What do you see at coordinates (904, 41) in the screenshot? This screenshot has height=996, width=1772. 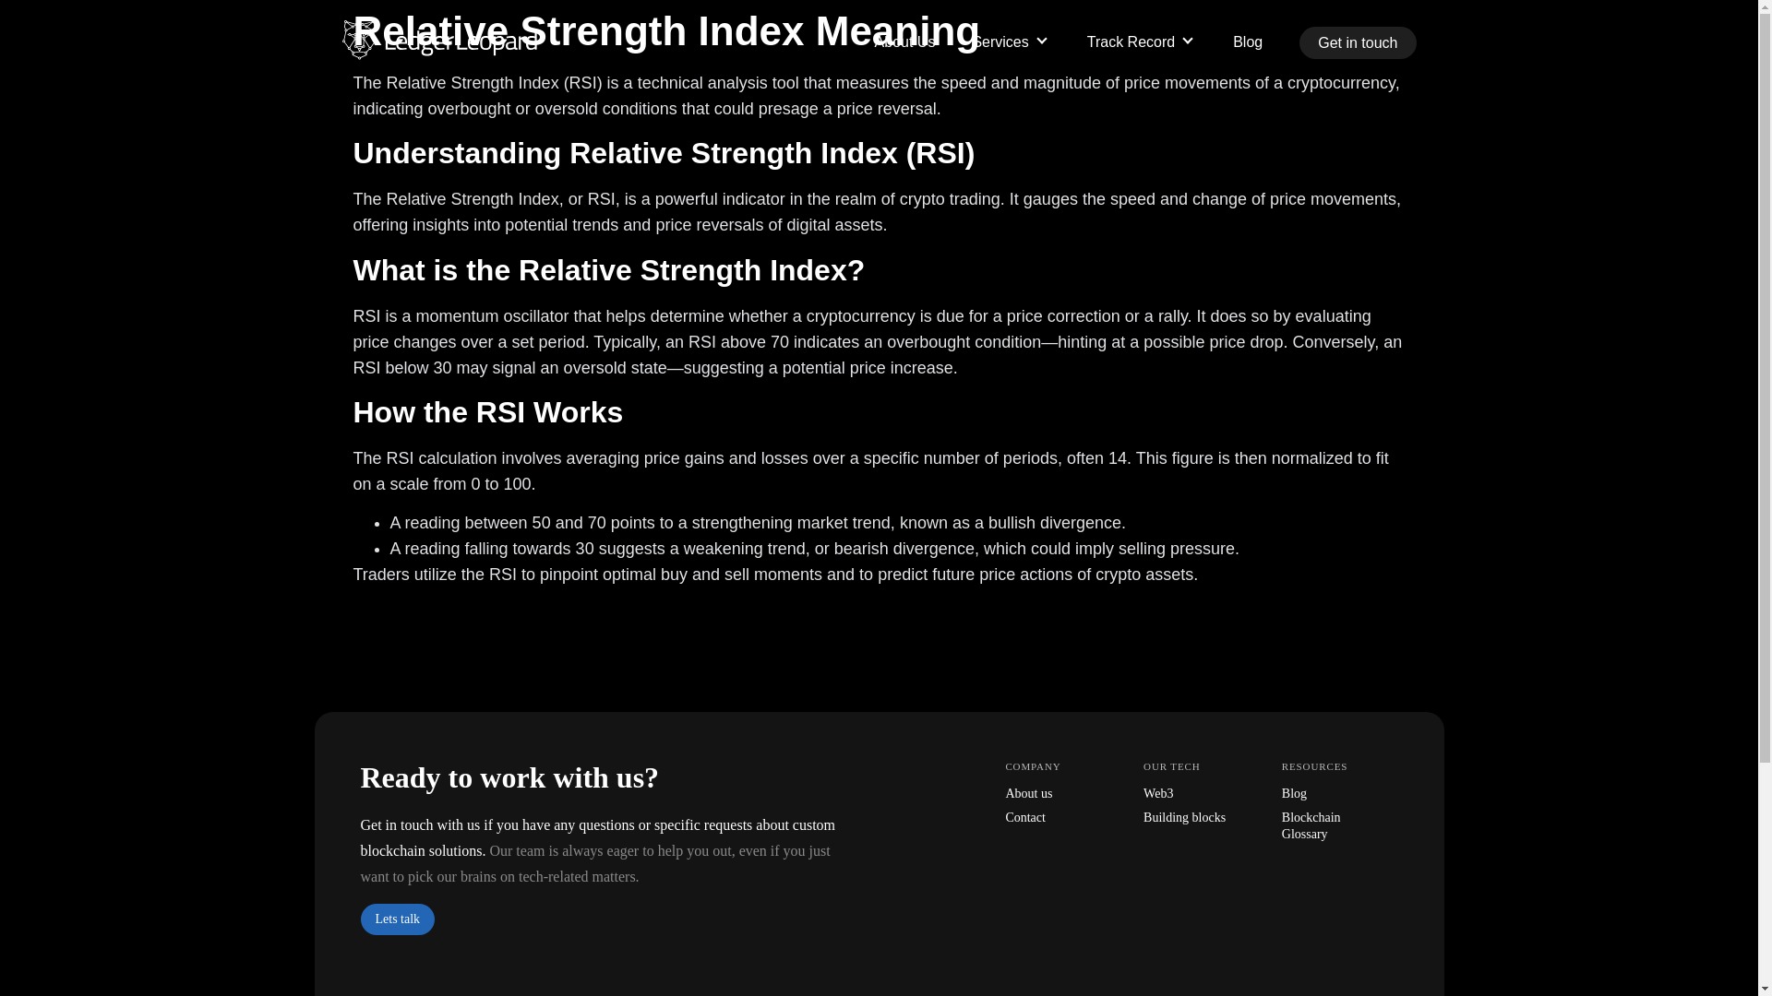 I see `About Us` at bounding box center [904, 41].